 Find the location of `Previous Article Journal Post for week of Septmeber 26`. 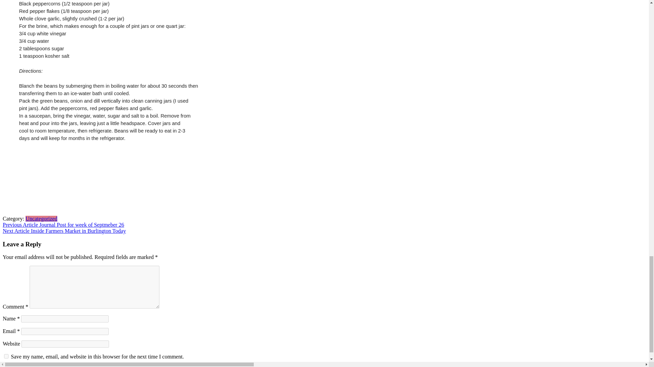

Previous Article Journal Post for week of Septmeber 26 is located at coordinates (63, 225).